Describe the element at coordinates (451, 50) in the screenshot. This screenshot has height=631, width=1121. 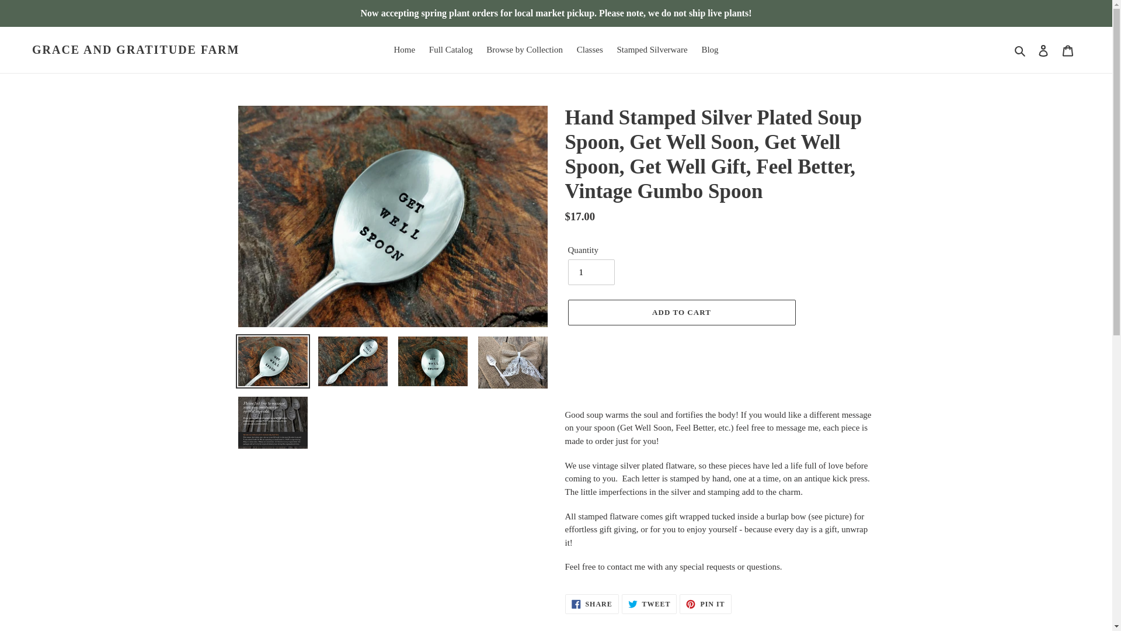
I see `Home` at that location.